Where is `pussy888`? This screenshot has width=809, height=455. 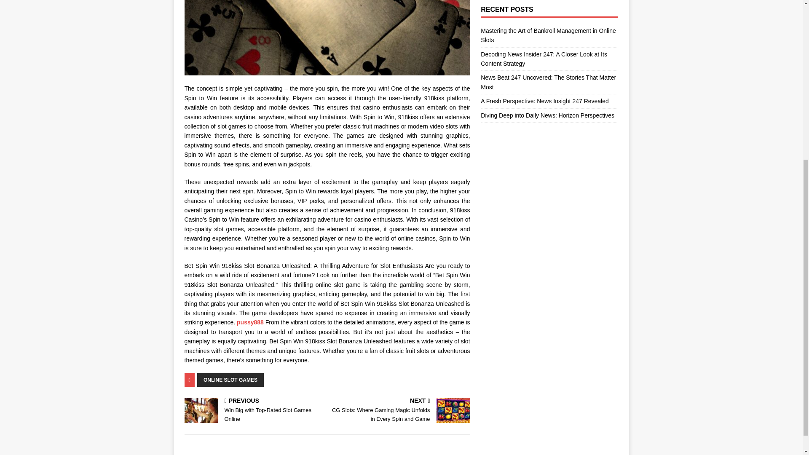 pussy888 is located at coordinates (250, 322).